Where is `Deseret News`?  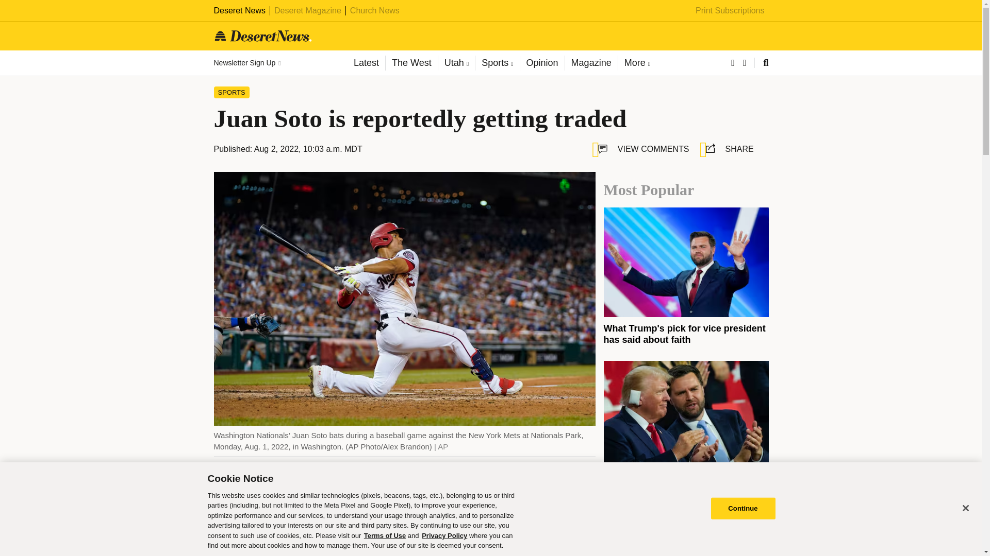
Deseret News is located at coordinates (239, 10).